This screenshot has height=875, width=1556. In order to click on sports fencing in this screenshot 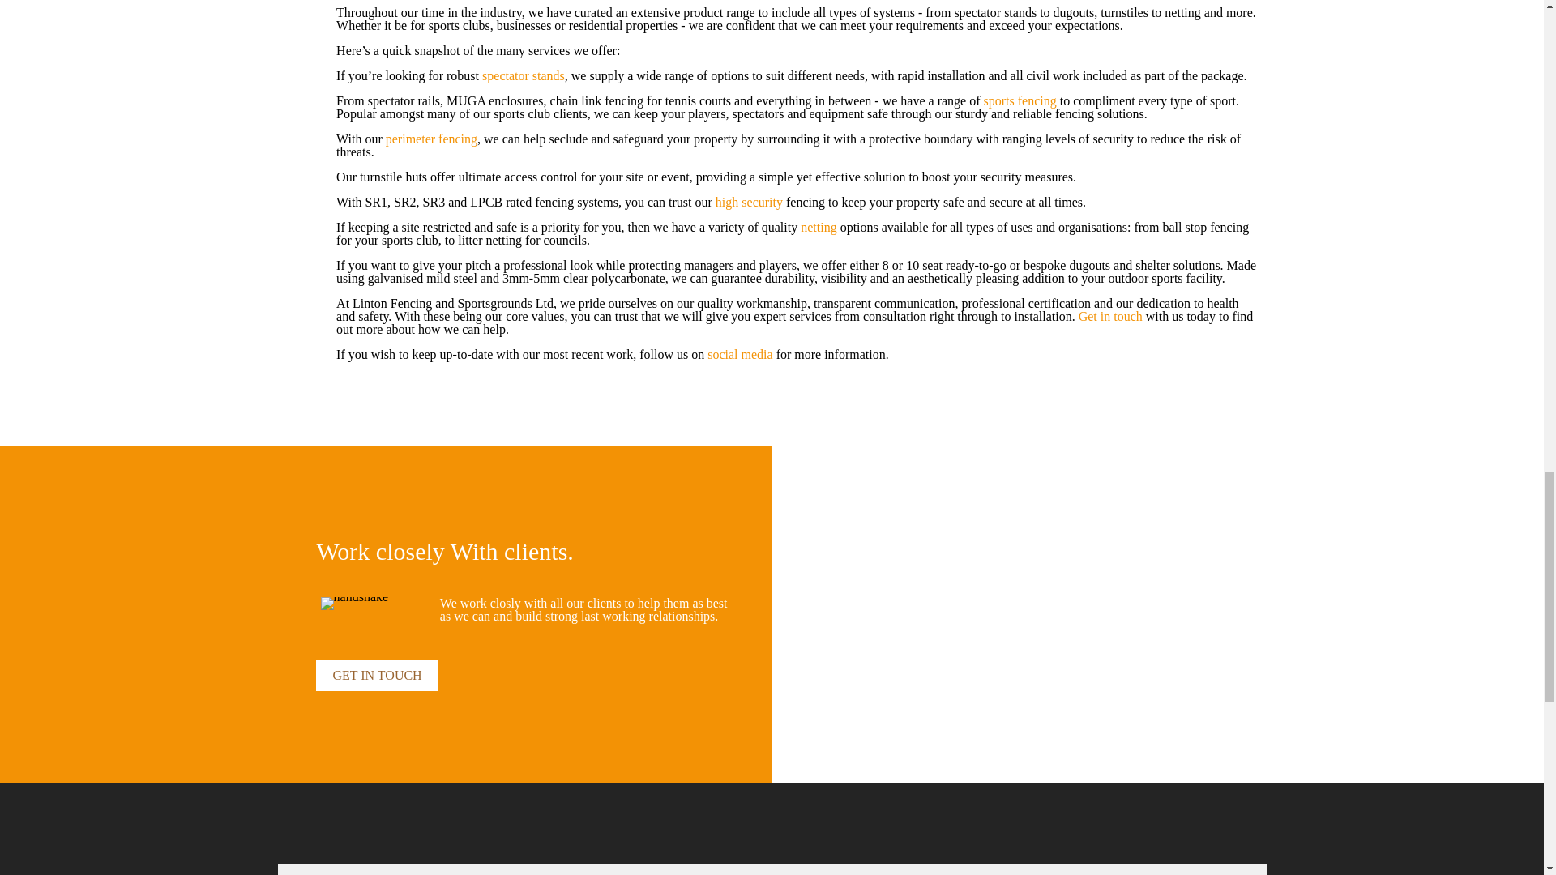, I will do `click(1020, 100)`.